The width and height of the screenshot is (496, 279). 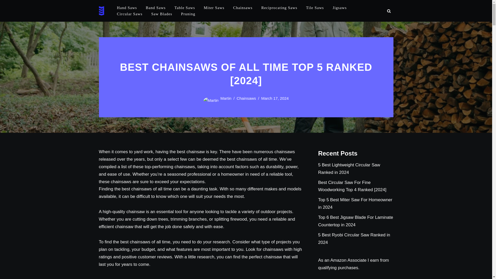 I want to click on Band Saws, so click(x=156, y=8).